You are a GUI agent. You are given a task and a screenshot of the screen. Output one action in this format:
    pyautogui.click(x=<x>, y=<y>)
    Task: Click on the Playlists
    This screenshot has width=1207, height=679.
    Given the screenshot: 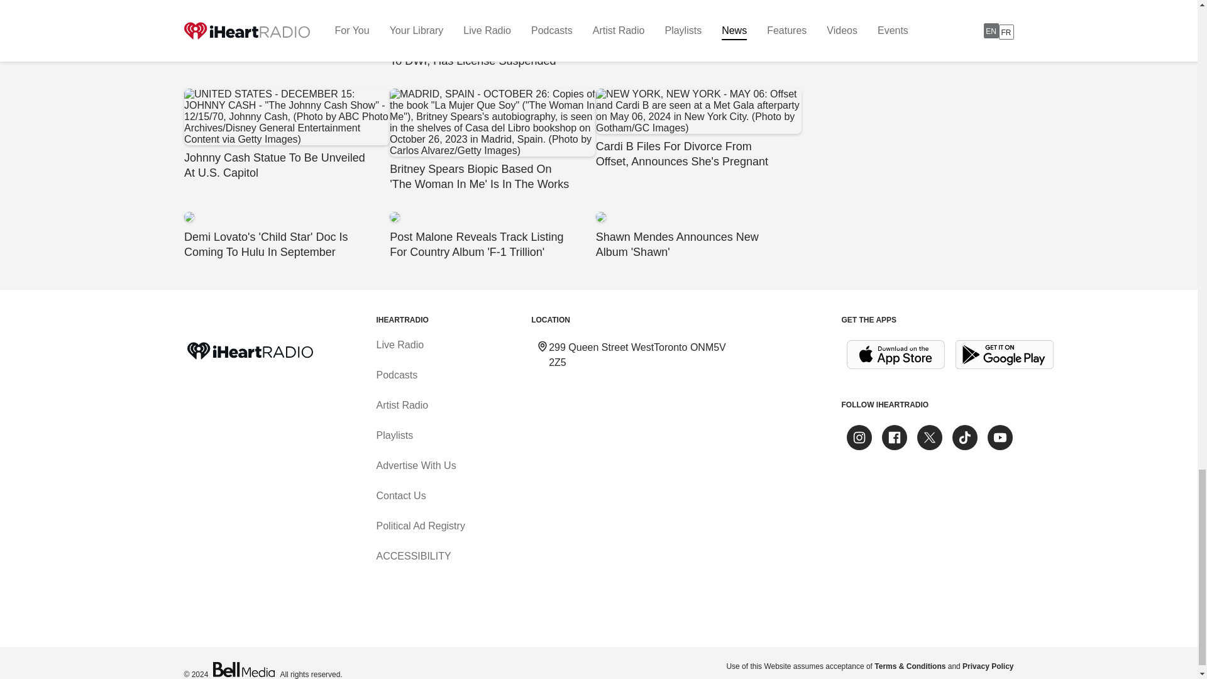 What is the action you would take?
    pyautogui.click(x=394, y=435)
    